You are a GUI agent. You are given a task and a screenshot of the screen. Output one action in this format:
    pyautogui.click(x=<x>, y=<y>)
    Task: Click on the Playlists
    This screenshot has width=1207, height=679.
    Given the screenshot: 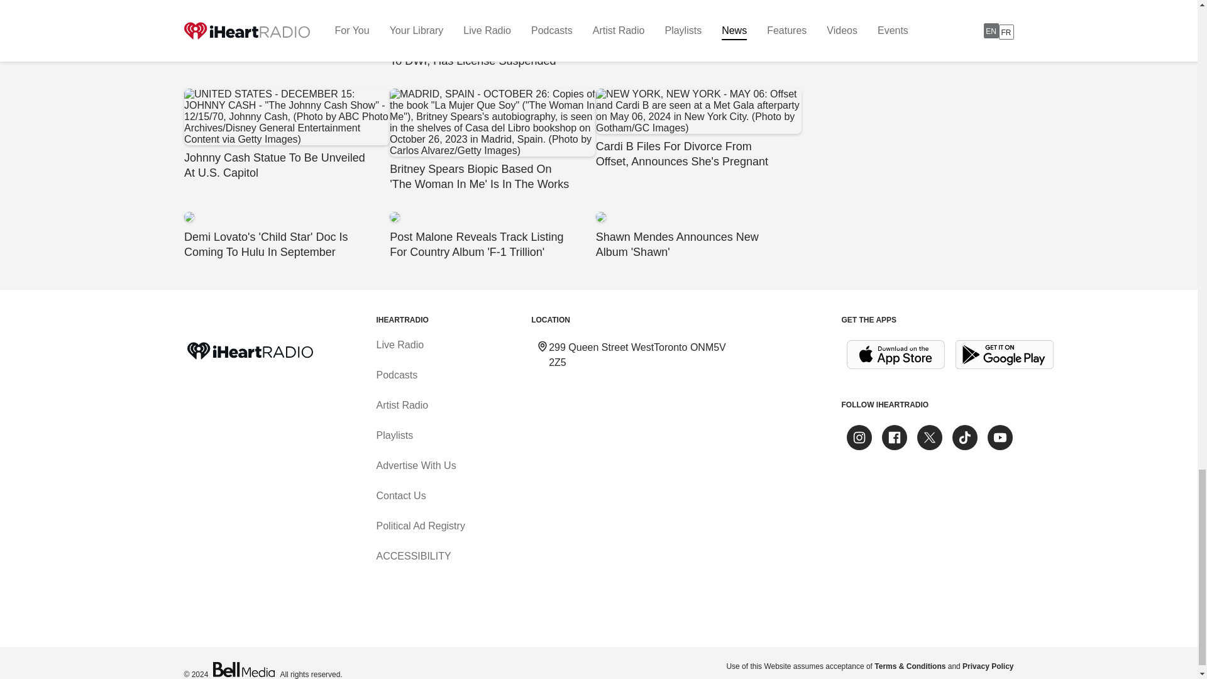 What is the action you would take?
    pyautogui.click(x=394, y=435)
    